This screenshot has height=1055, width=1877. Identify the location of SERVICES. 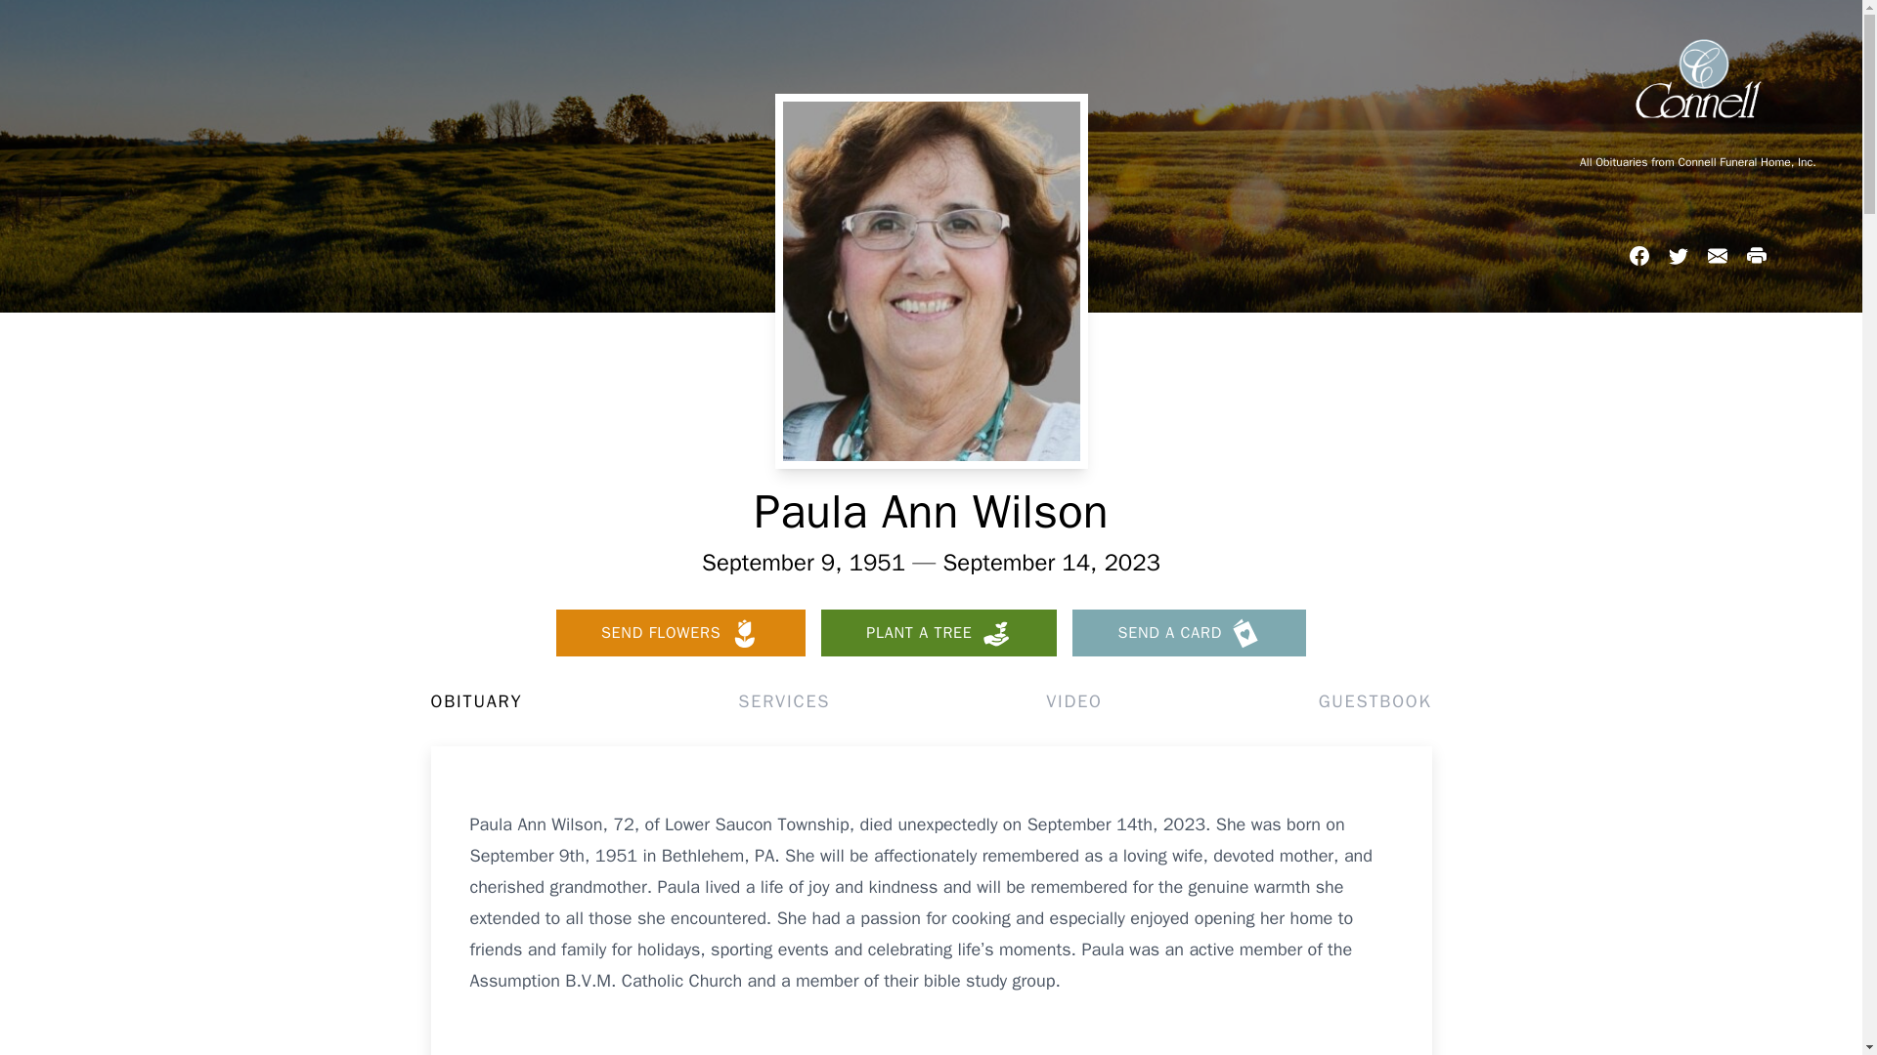
(783, 701).